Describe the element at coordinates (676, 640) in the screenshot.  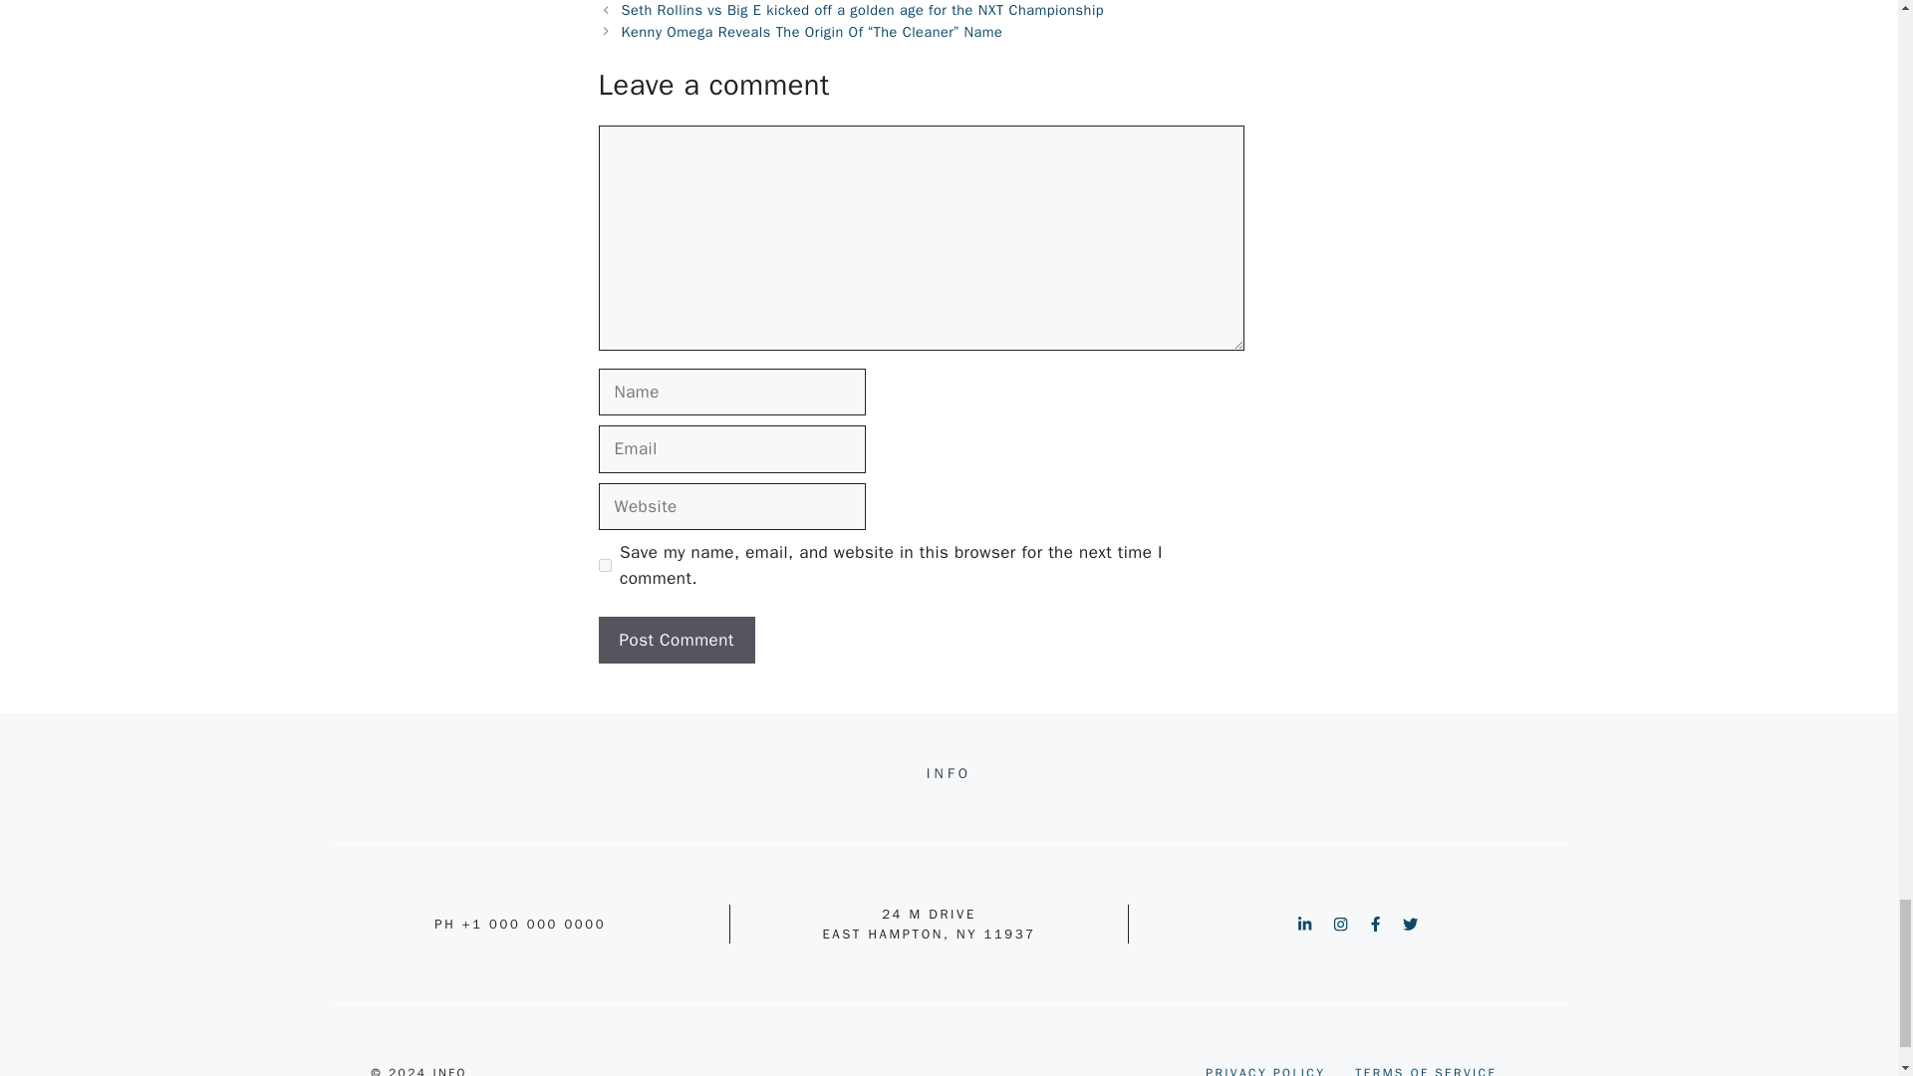
I see `Post Comment` at that location.